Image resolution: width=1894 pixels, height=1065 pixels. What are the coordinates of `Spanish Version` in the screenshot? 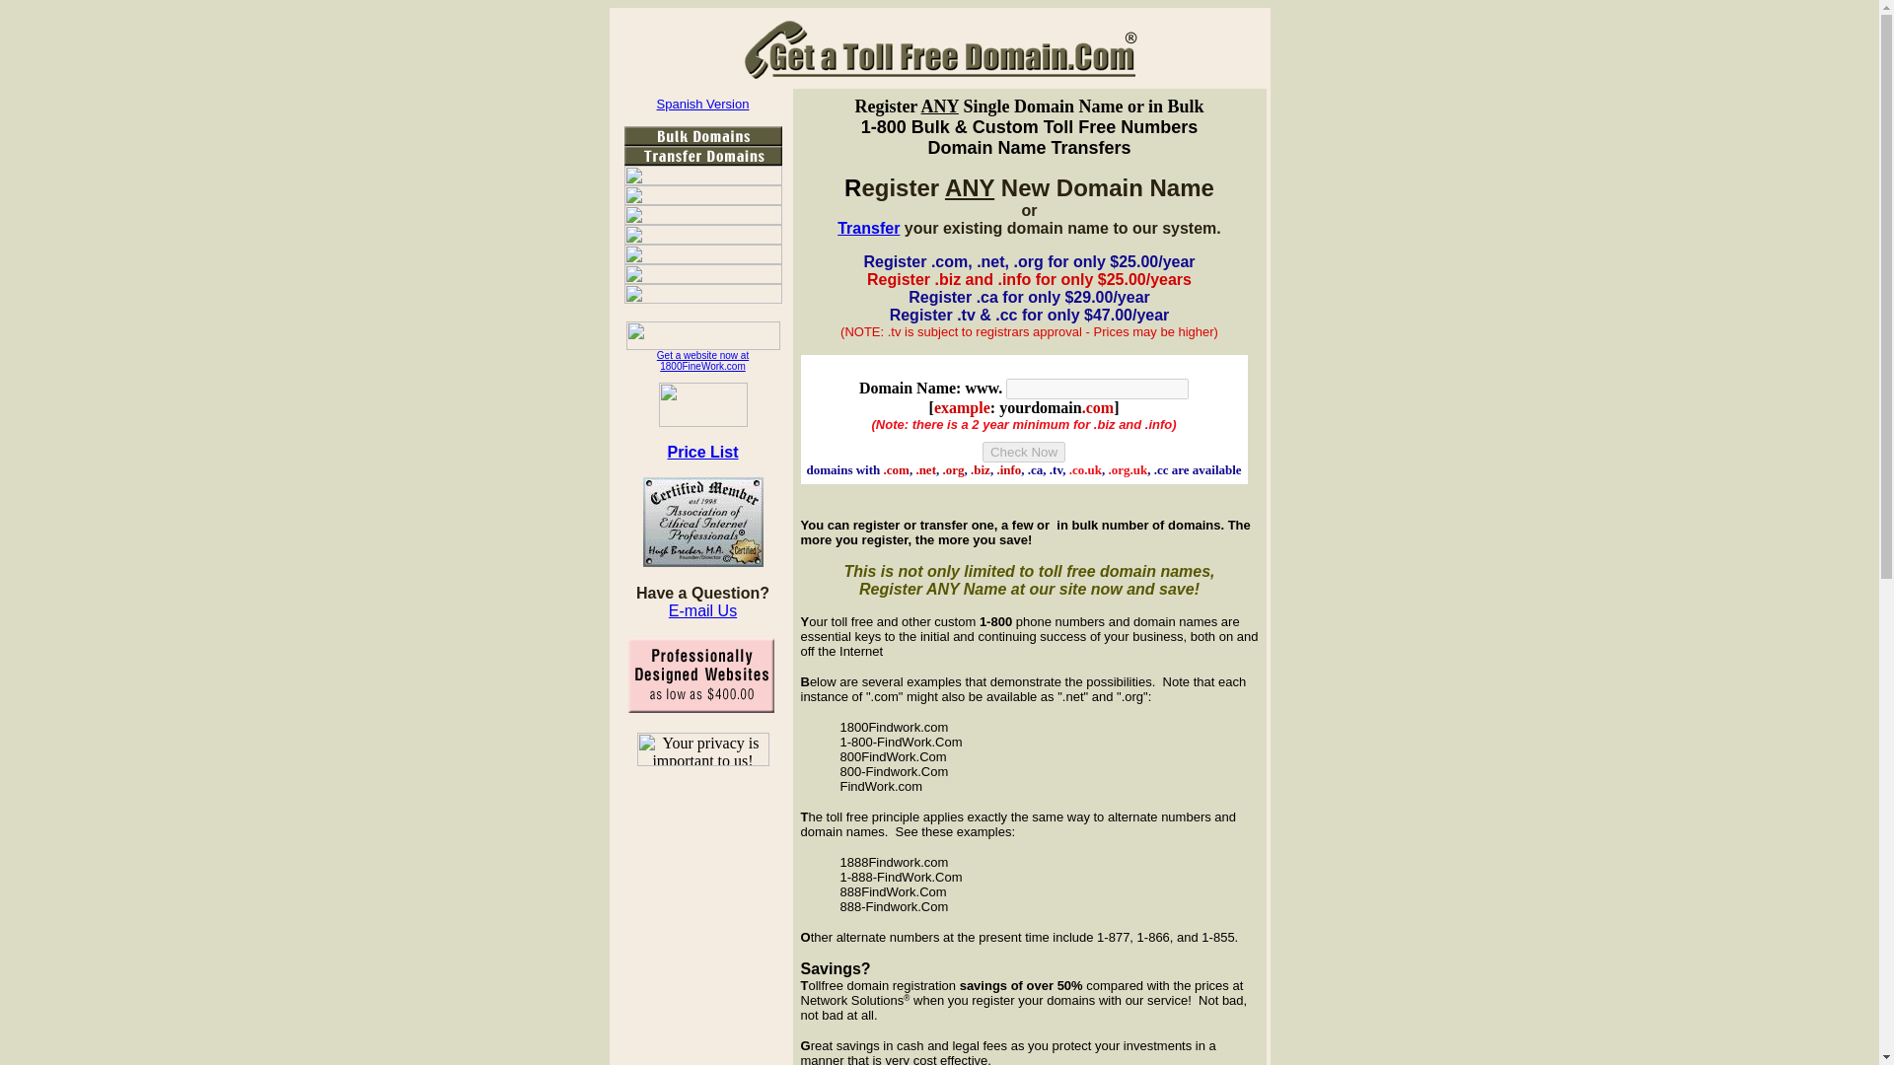 It's located at (703, 105).